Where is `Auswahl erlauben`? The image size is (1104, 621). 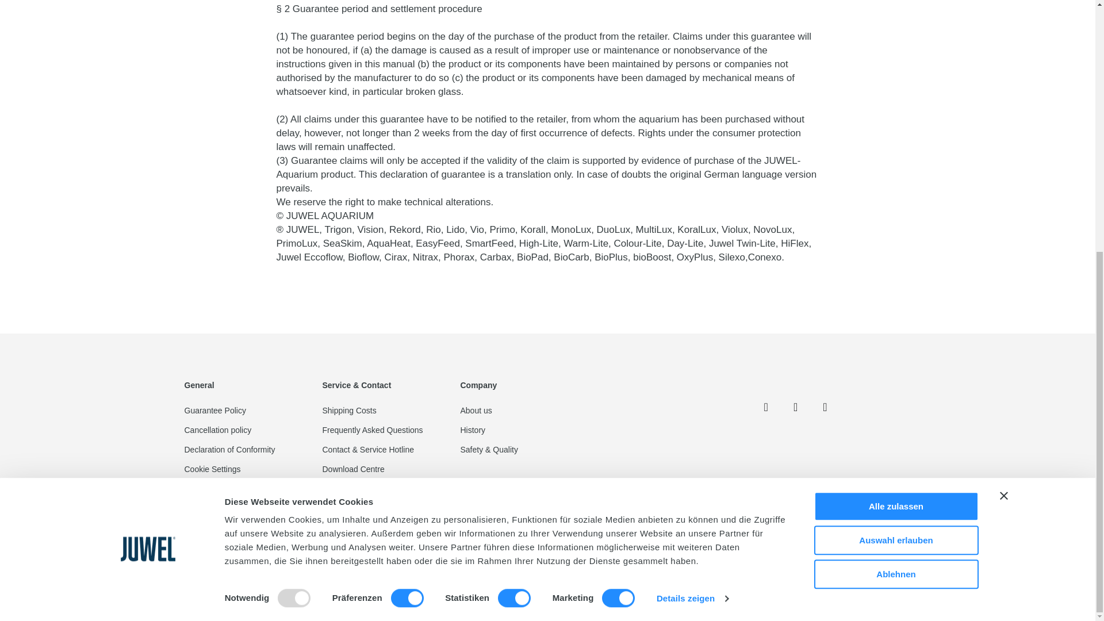 Auswahl erlauben is located at coordinates (896, 120).